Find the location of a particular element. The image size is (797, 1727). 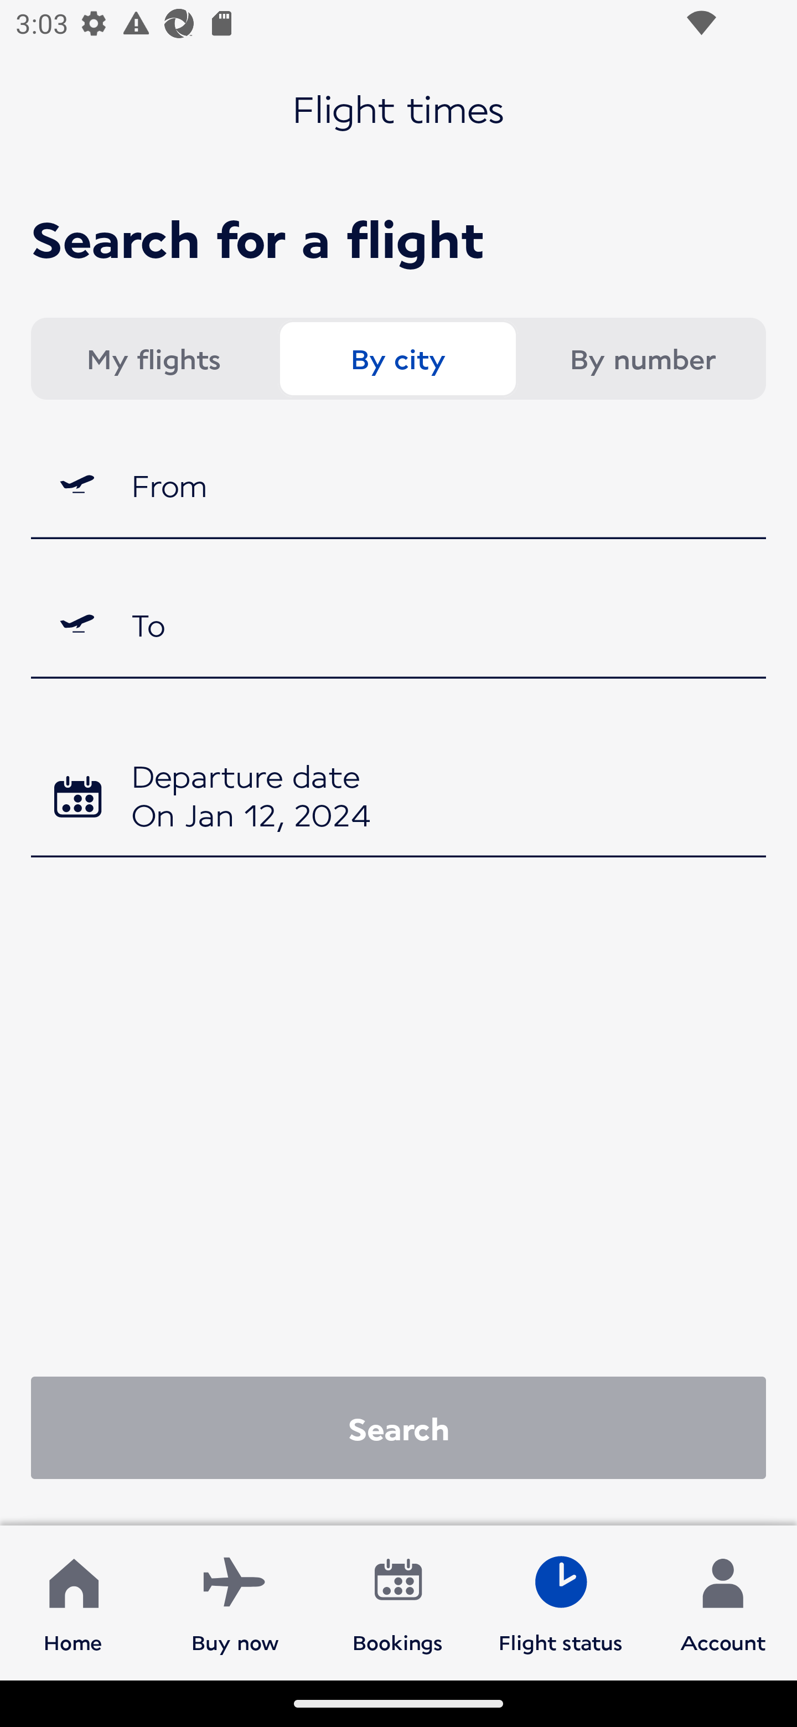

My flights is located at coordinates (153, 359).